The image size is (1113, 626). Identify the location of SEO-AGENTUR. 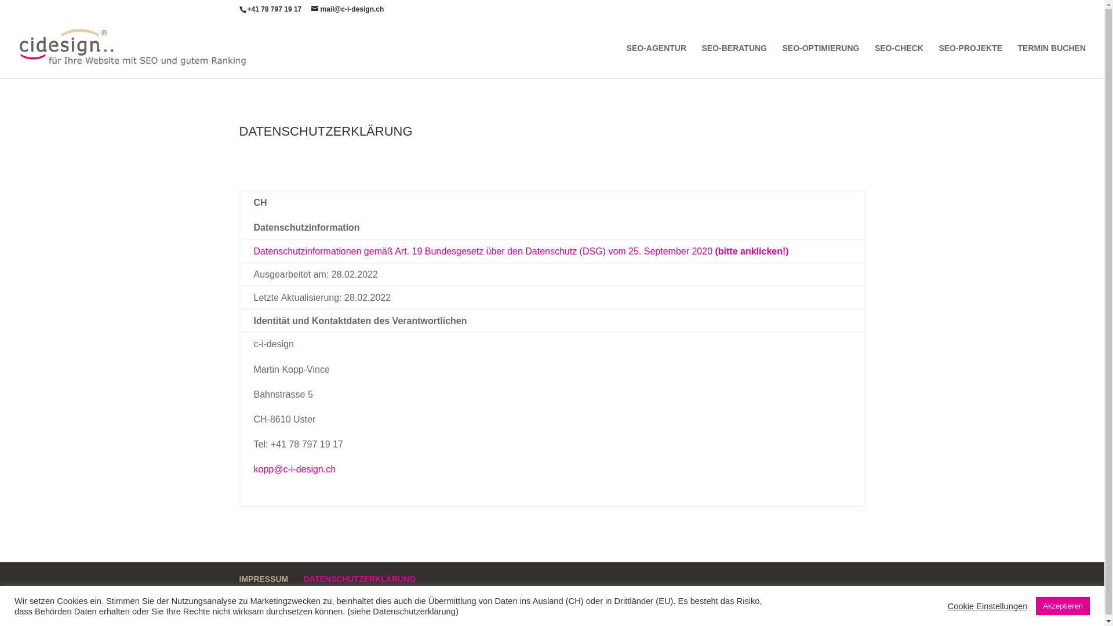
(656, 61).